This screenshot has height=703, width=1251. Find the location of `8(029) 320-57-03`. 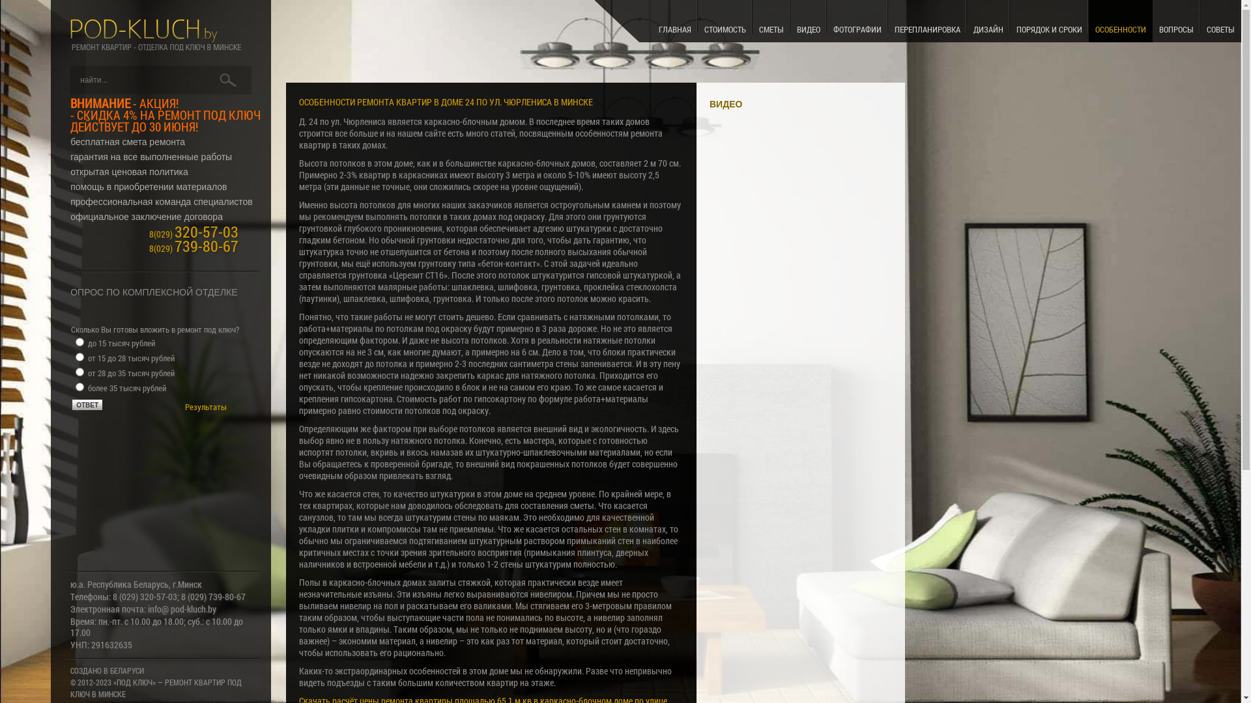

8(029) 320-57-03 is located at coordinates (194, 234).